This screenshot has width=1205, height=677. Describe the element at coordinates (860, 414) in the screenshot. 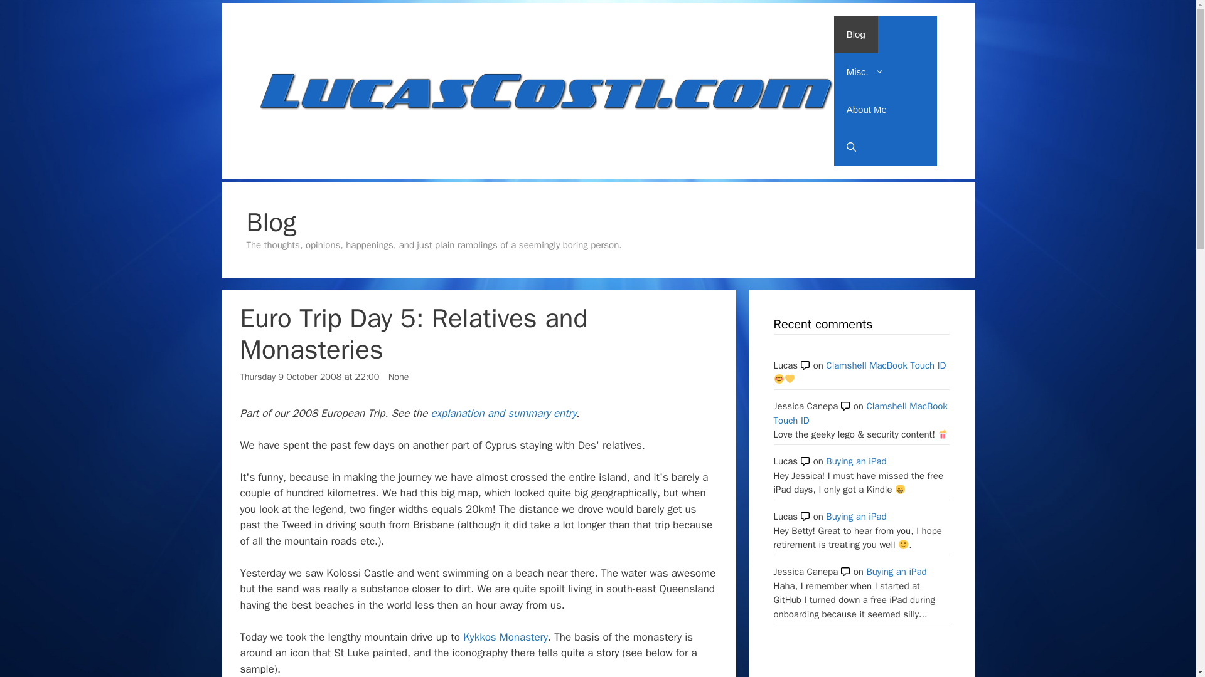

I see `Clamshell MacBook Touch ID` at that location.